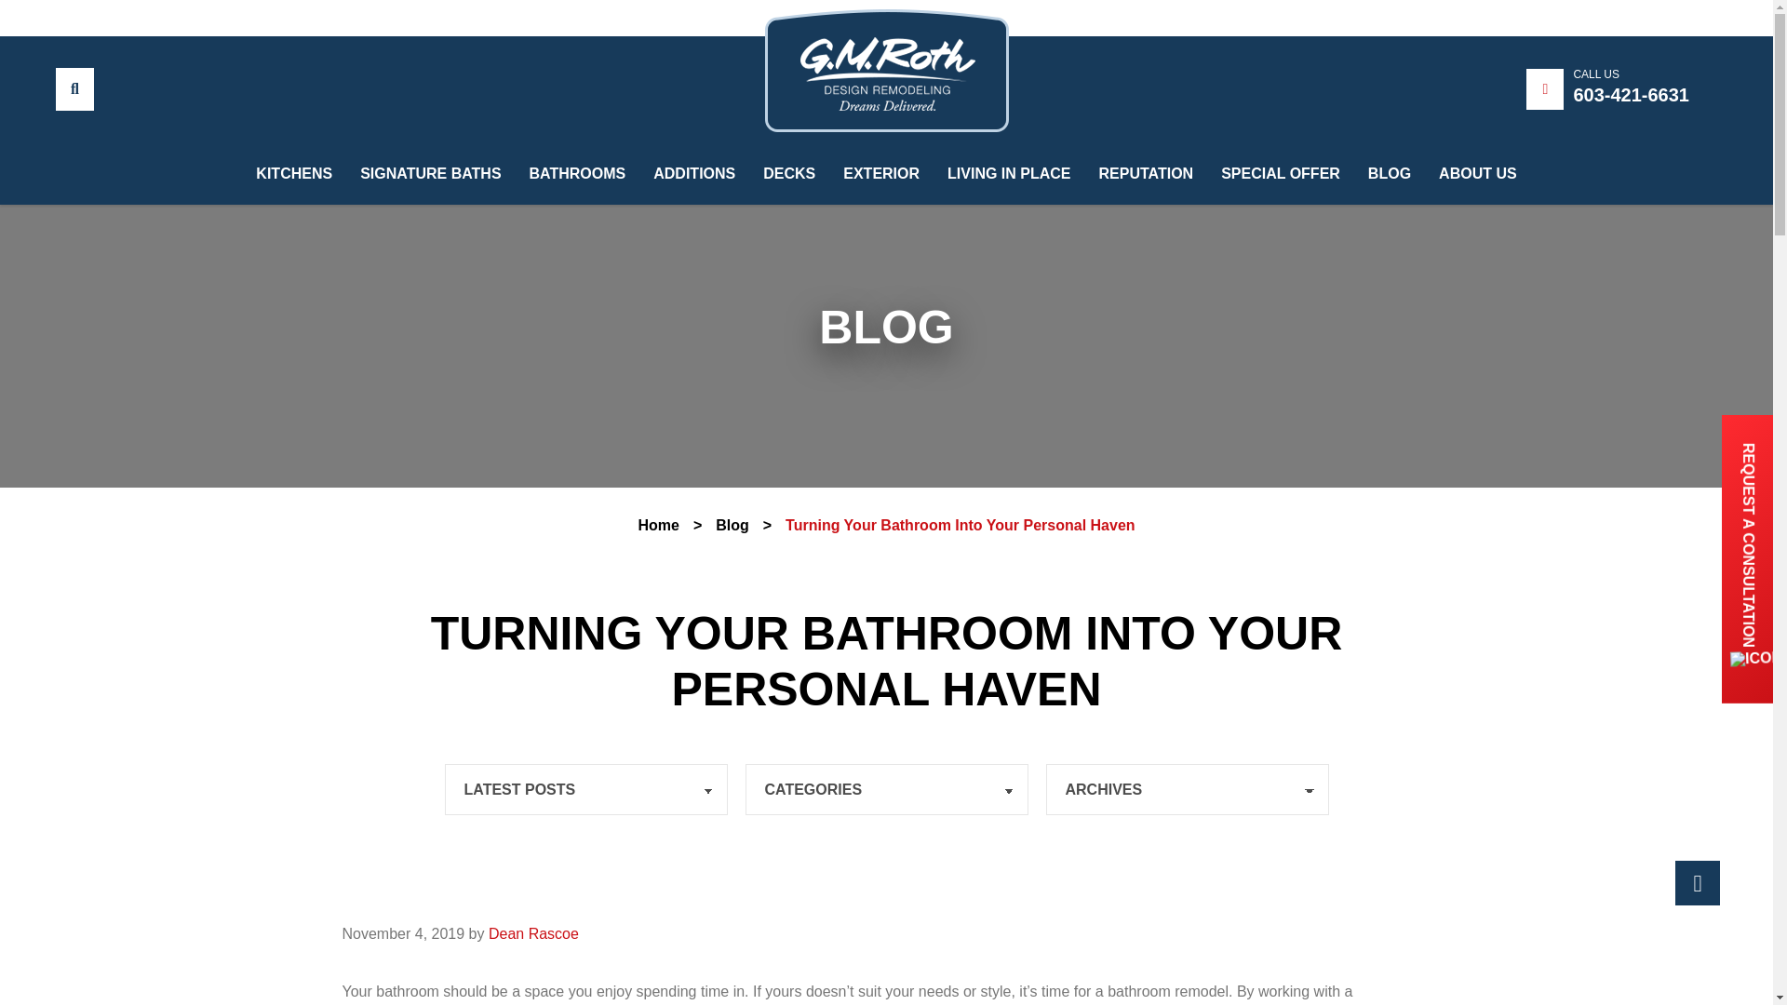  Describe the element at coordinates (1146, 164) in the screenshot. I see `REPUTATION` at that location.